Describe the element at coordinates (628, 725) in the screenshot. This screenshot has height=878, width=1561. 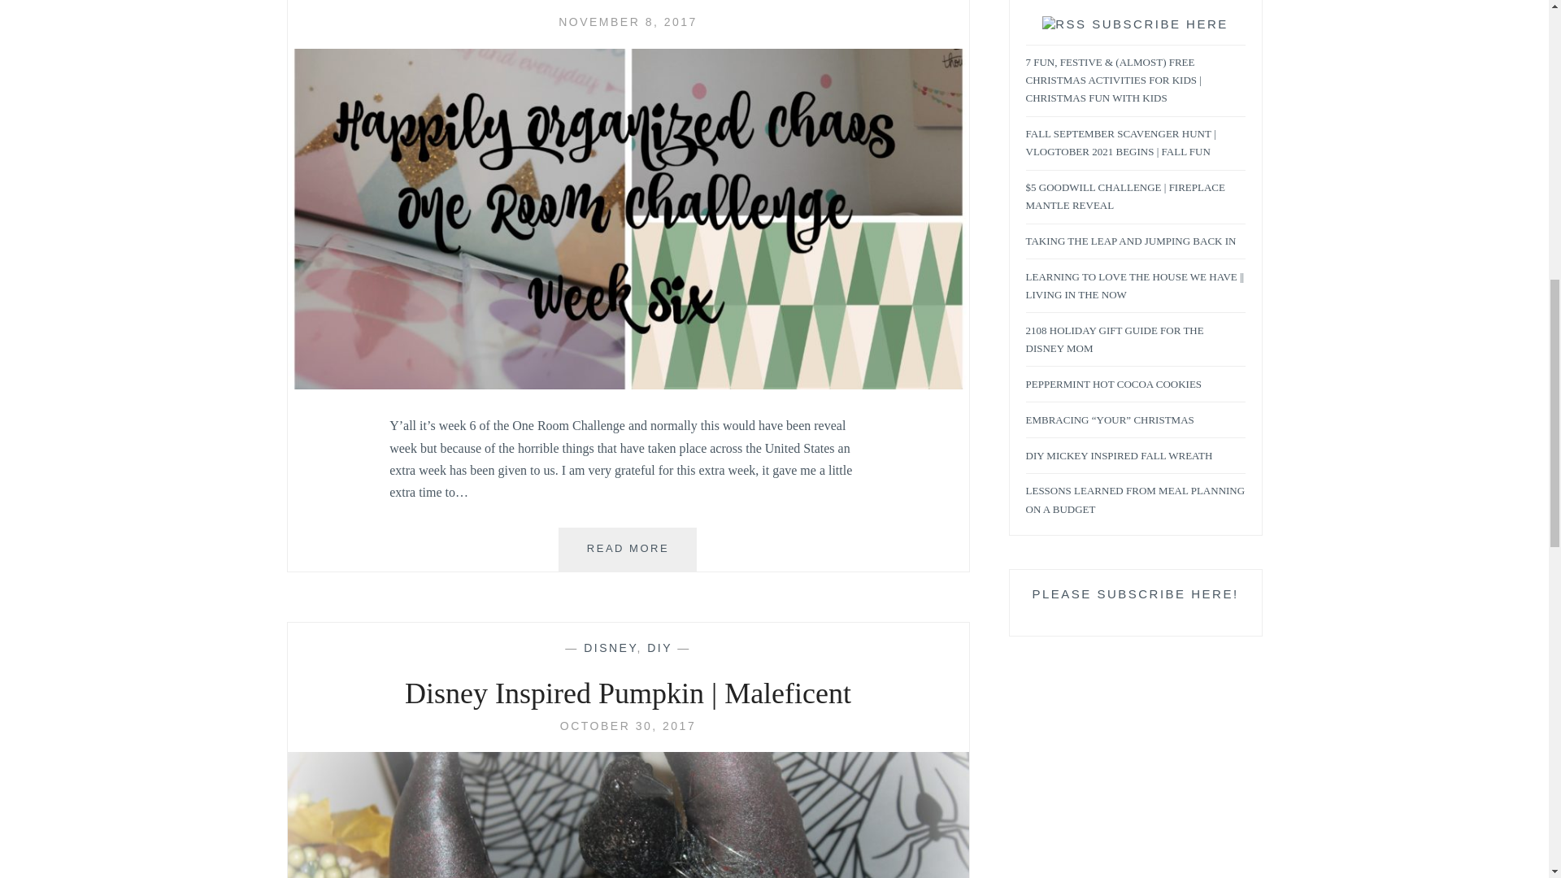
I see `OCTOBER 30, 2017` at that location.